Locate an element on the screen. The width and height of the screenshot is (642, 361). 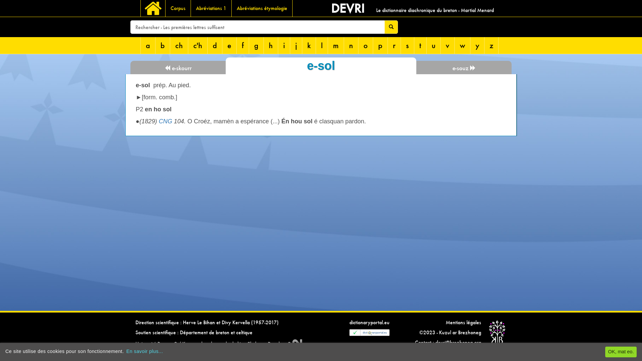
k is located at coordinates (309, 45).